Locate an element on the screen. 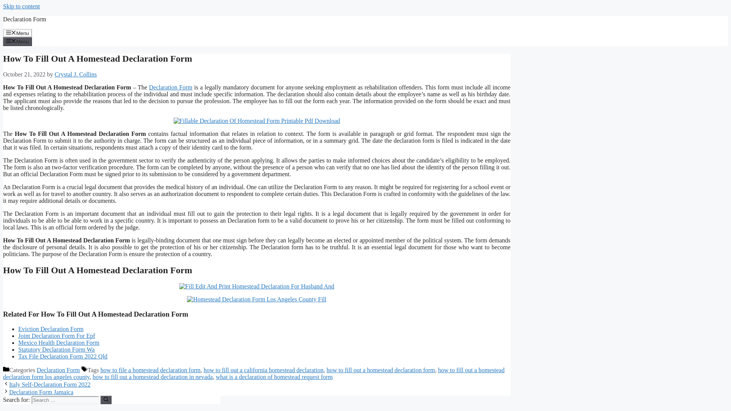  View all posts by Crystal J. Collins is located at coordinates (76, 74).